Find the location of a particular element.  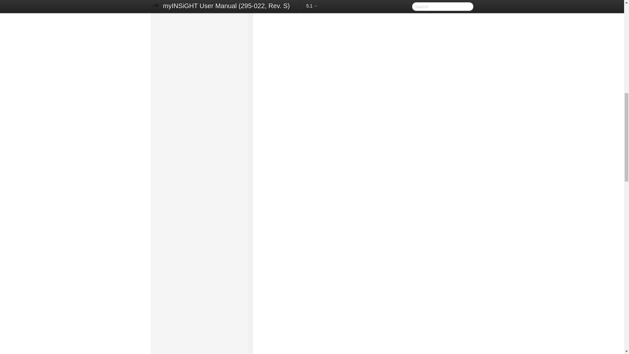

Entering and Editing Practice Location Information is located at coordinates (202, 40).